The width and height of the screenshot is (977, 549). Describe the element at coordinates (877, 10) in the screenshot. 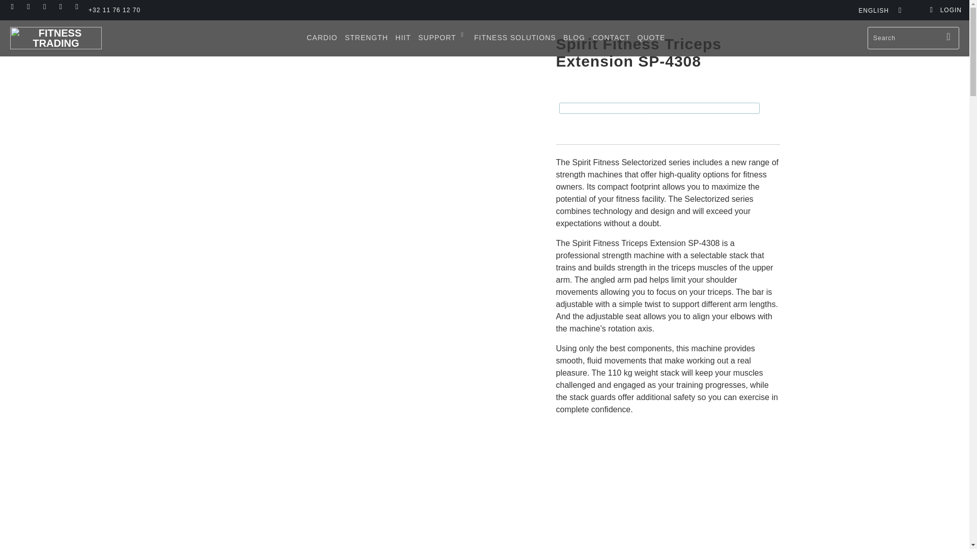

I see `ENGLISH` at that location.